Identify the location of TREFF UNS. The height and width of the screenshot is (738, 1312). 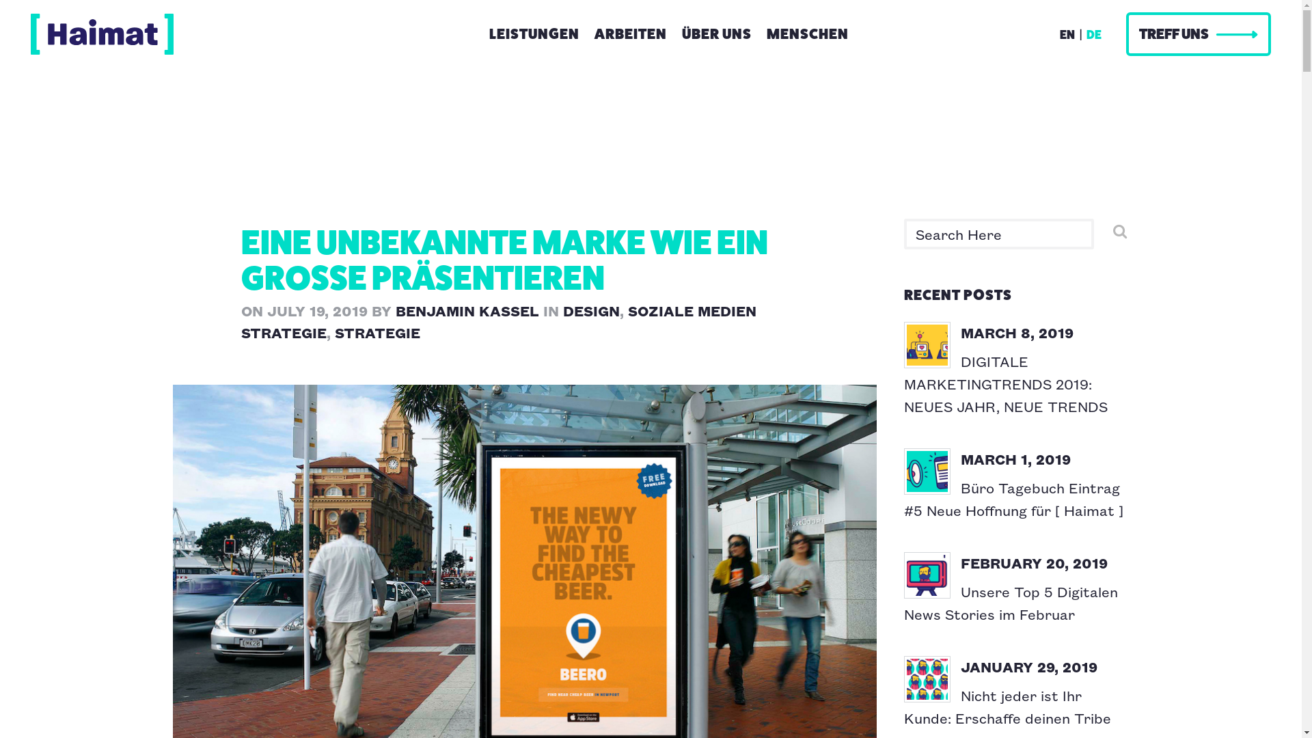
(1199, 34).